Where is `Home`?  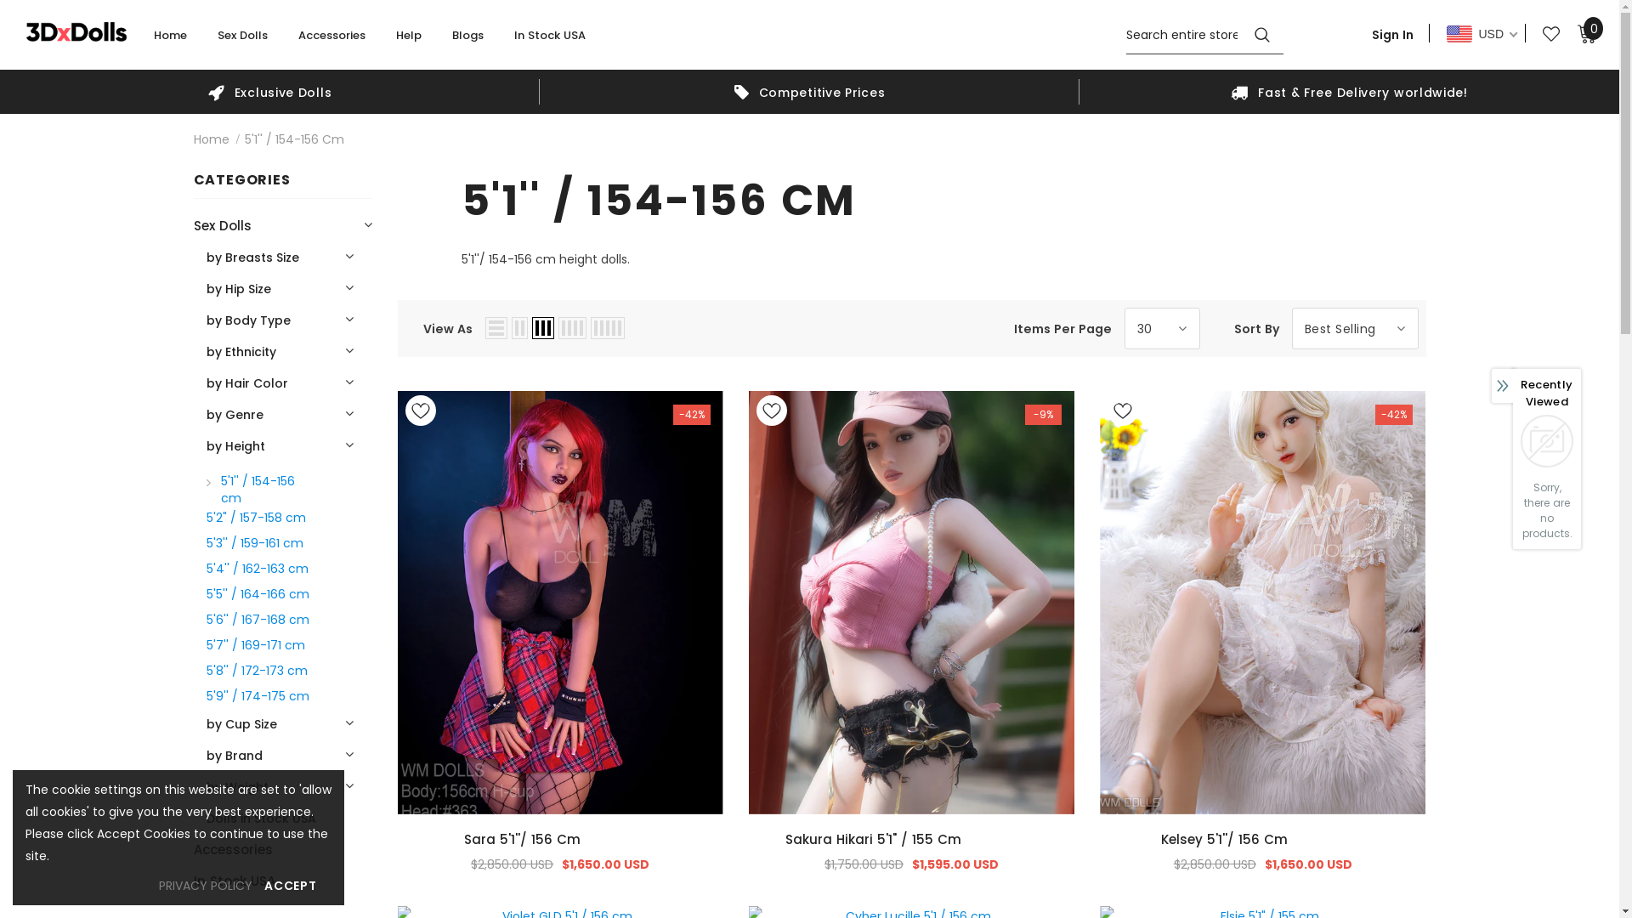
Home is located at coordinates (170, 42).